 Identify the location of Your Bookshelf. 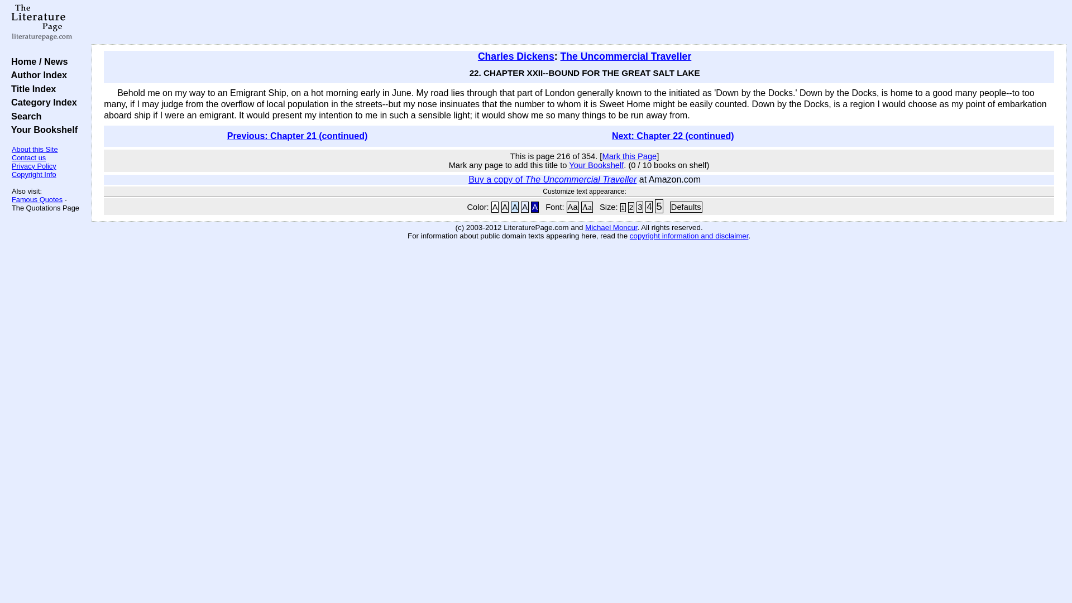
(596, 165).